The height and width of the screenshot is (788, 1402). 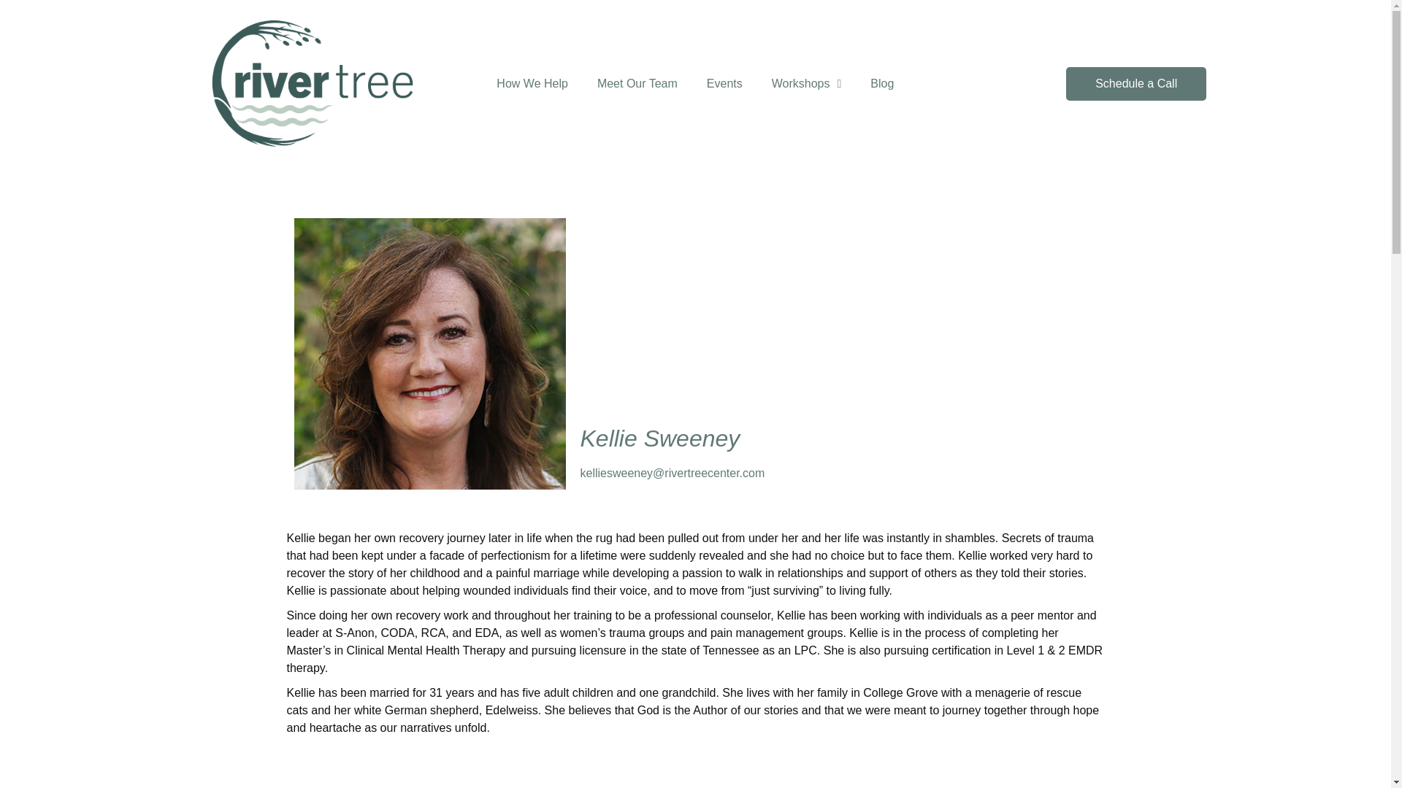 I want to click on Events, so click(x=724, y=83).